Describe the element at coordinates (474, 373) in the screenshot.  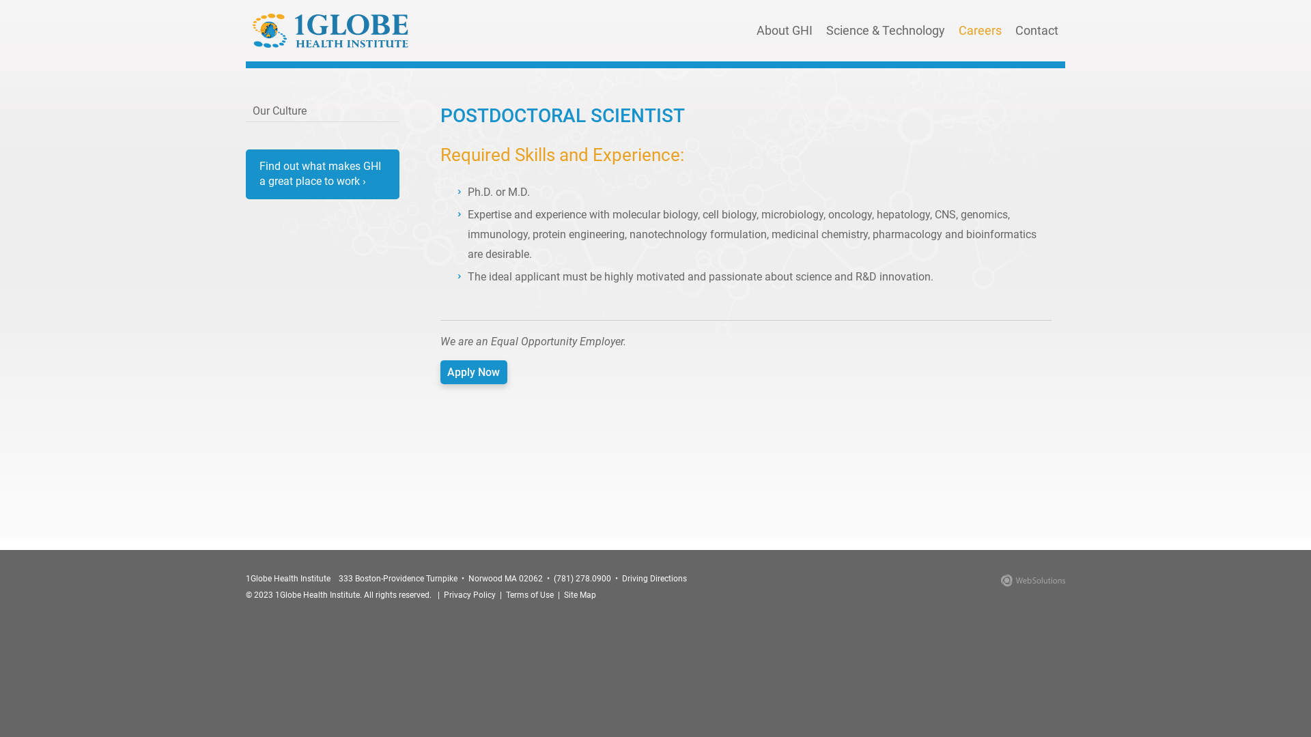
I see `Apply Now` at that location.